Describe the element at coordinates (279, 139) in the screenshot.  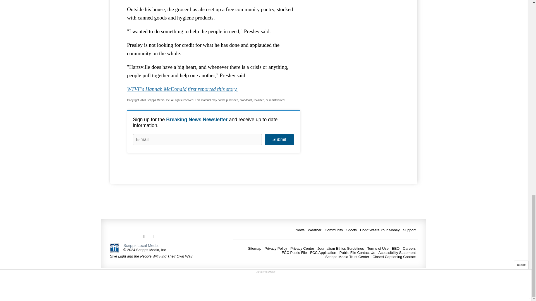
I see `Submit` at that location.